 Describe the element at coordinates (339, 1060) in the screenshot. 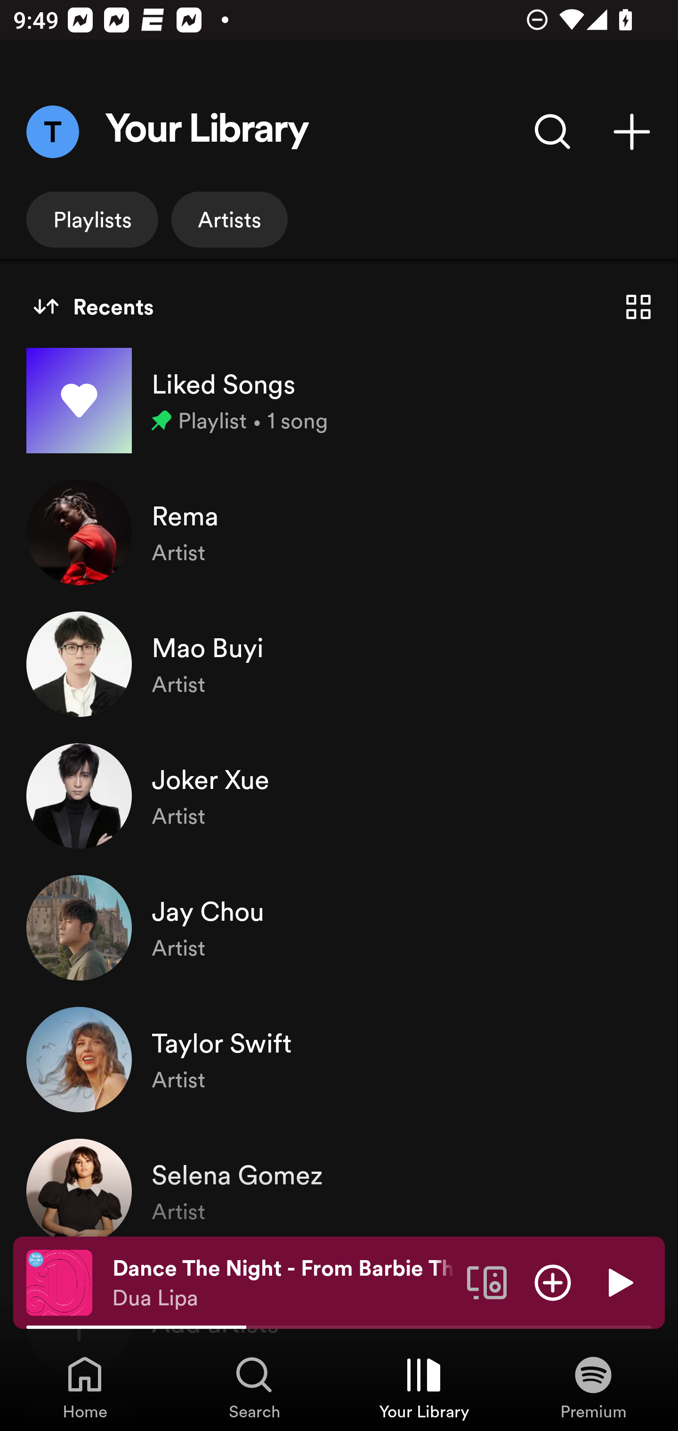

I see `Taylor Swift, Artist,  Taylor Swift Artist` at that location.